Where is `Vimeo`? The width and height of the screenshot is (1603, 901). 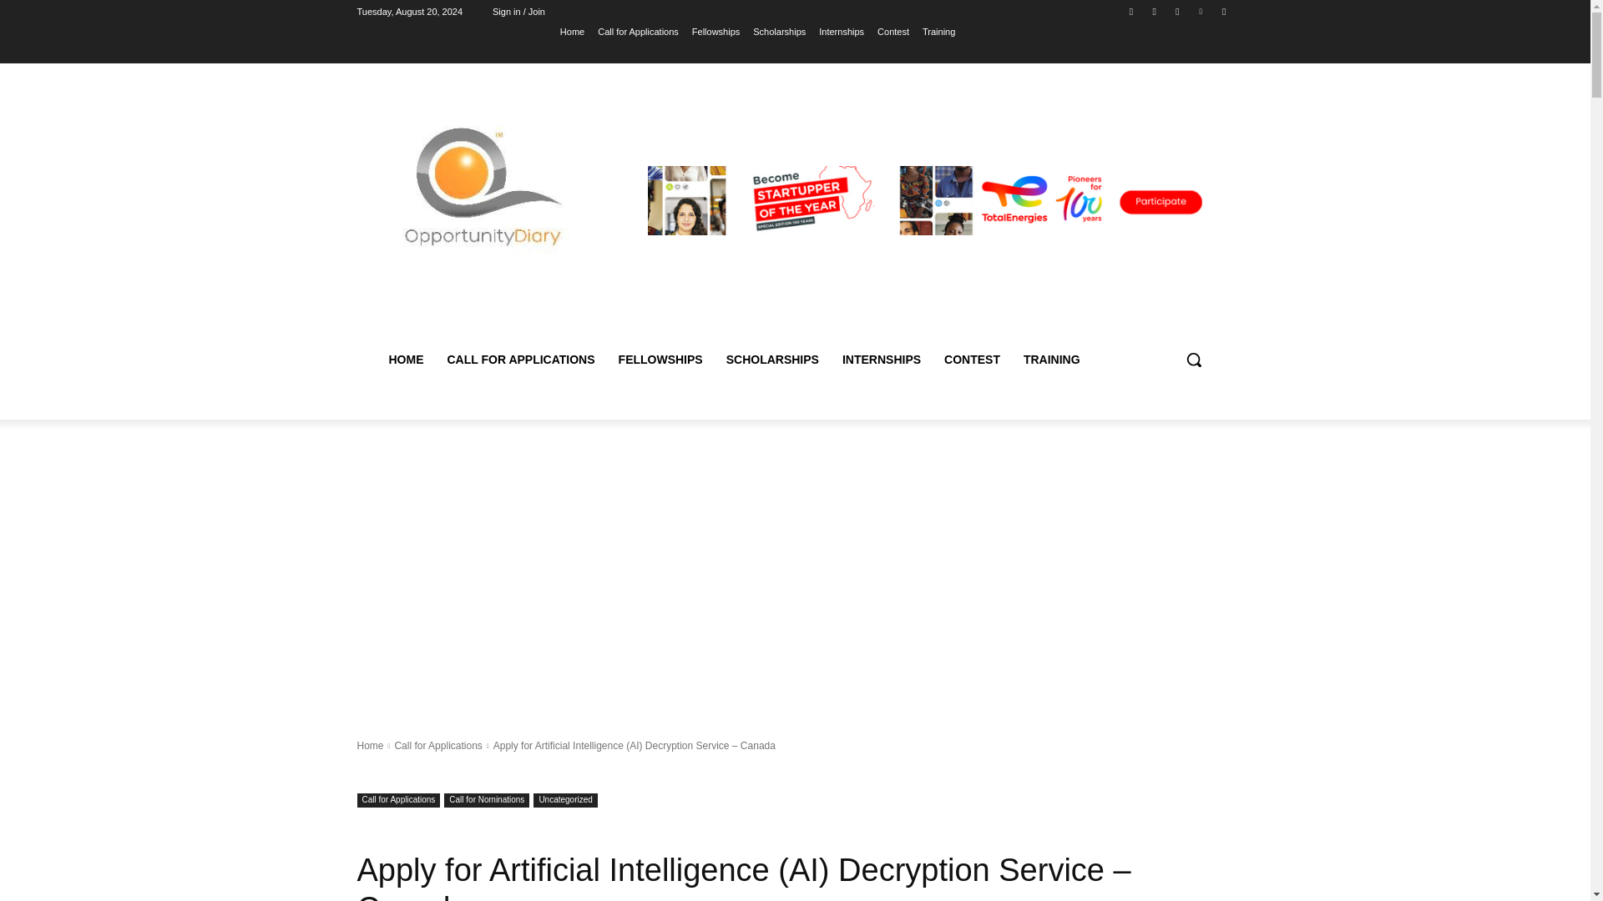 Vimeo is located at coordinates (1201, 11).